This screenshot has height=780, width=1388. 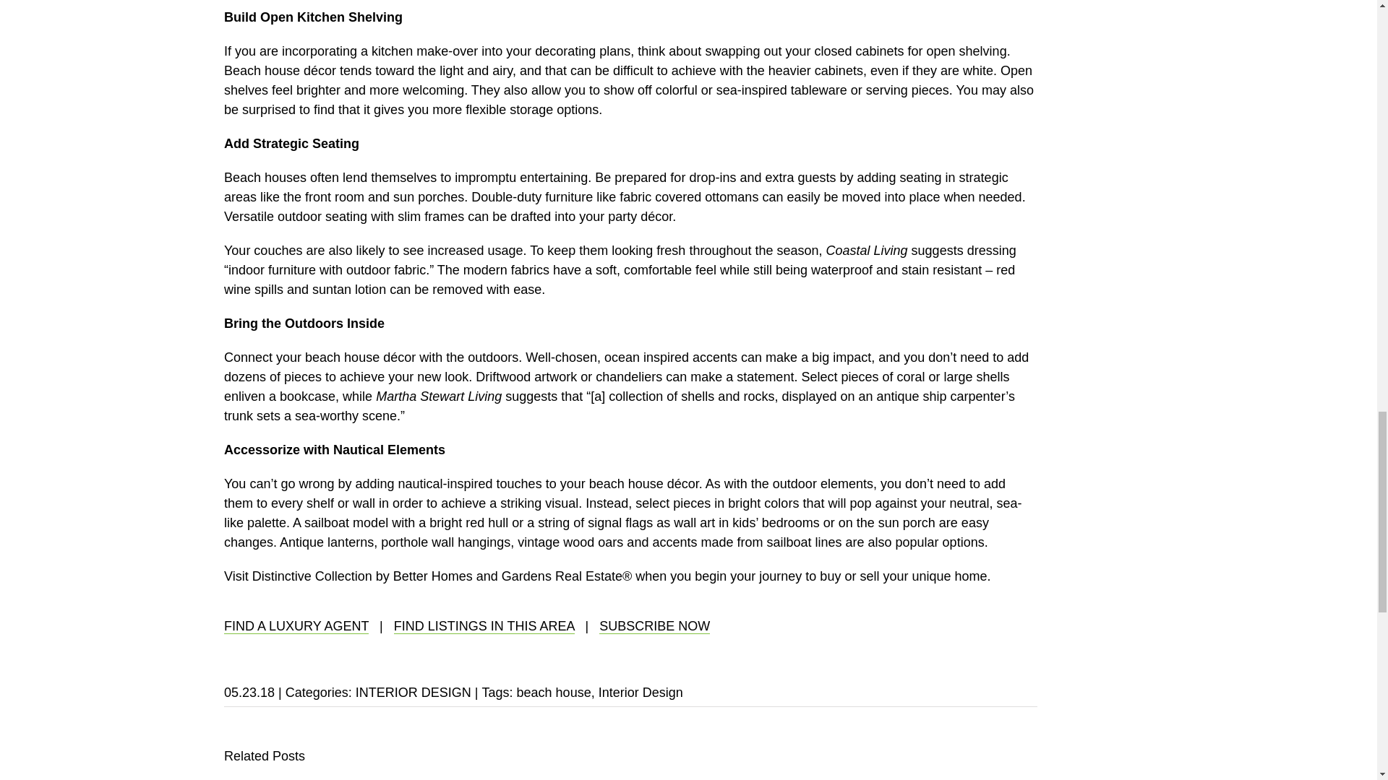 I want to click on SUBSCRIBE NOW, so click(x=654, y=627).